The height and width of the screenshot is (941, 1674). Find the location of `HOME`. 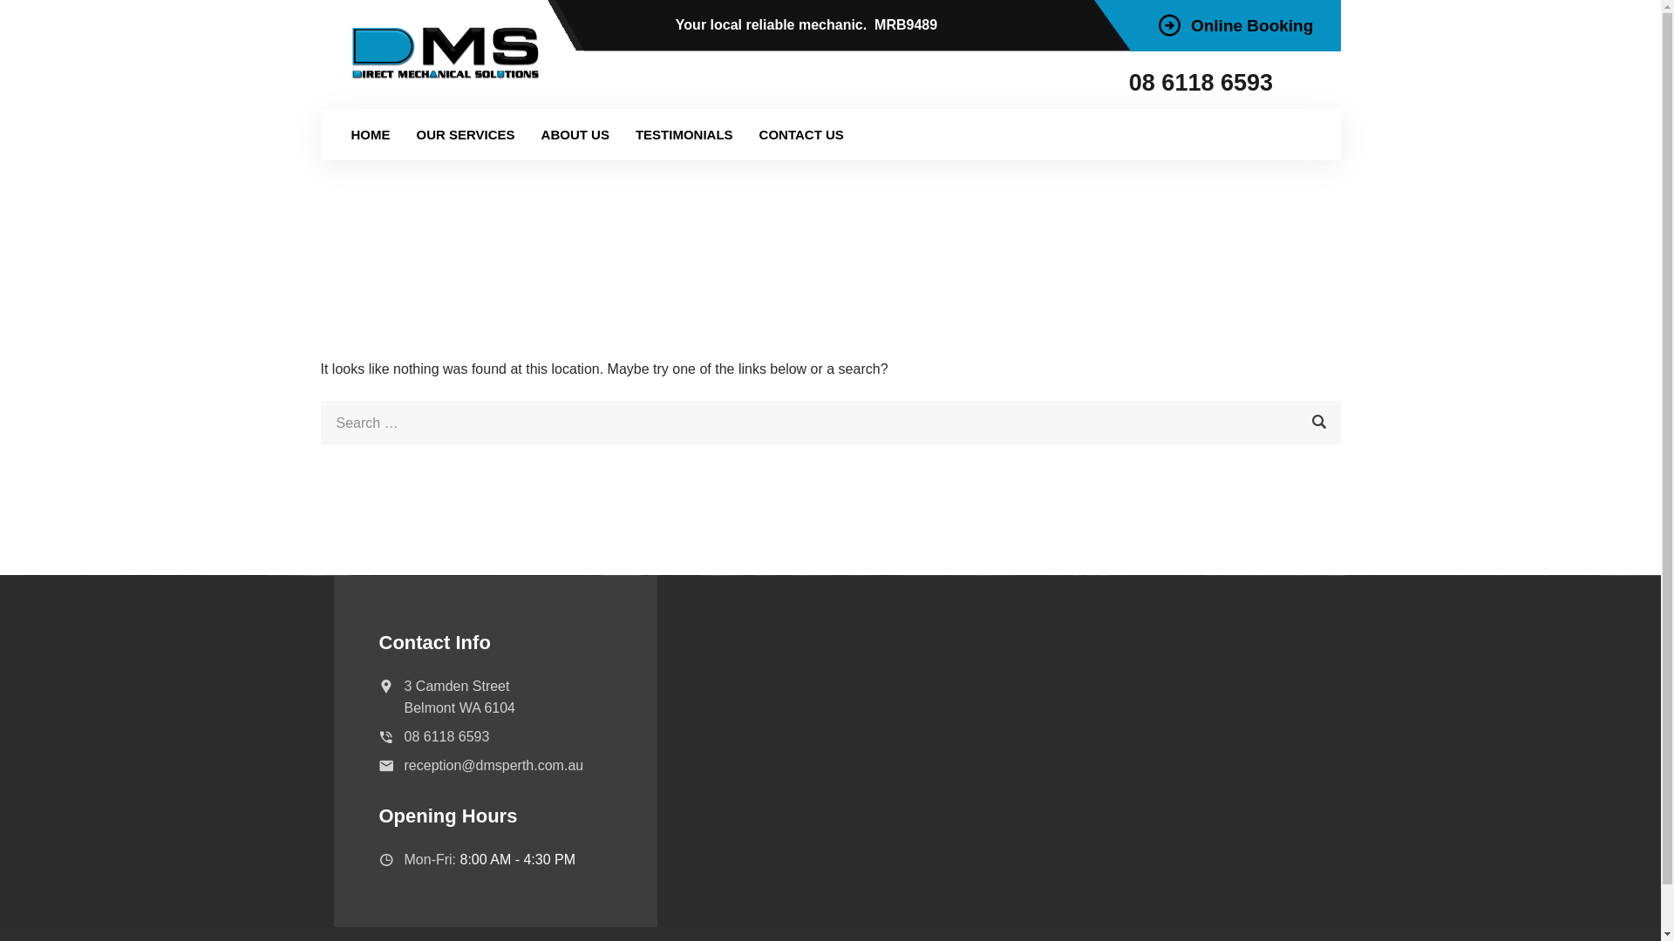

HOME is located at coordinates (371, 134).